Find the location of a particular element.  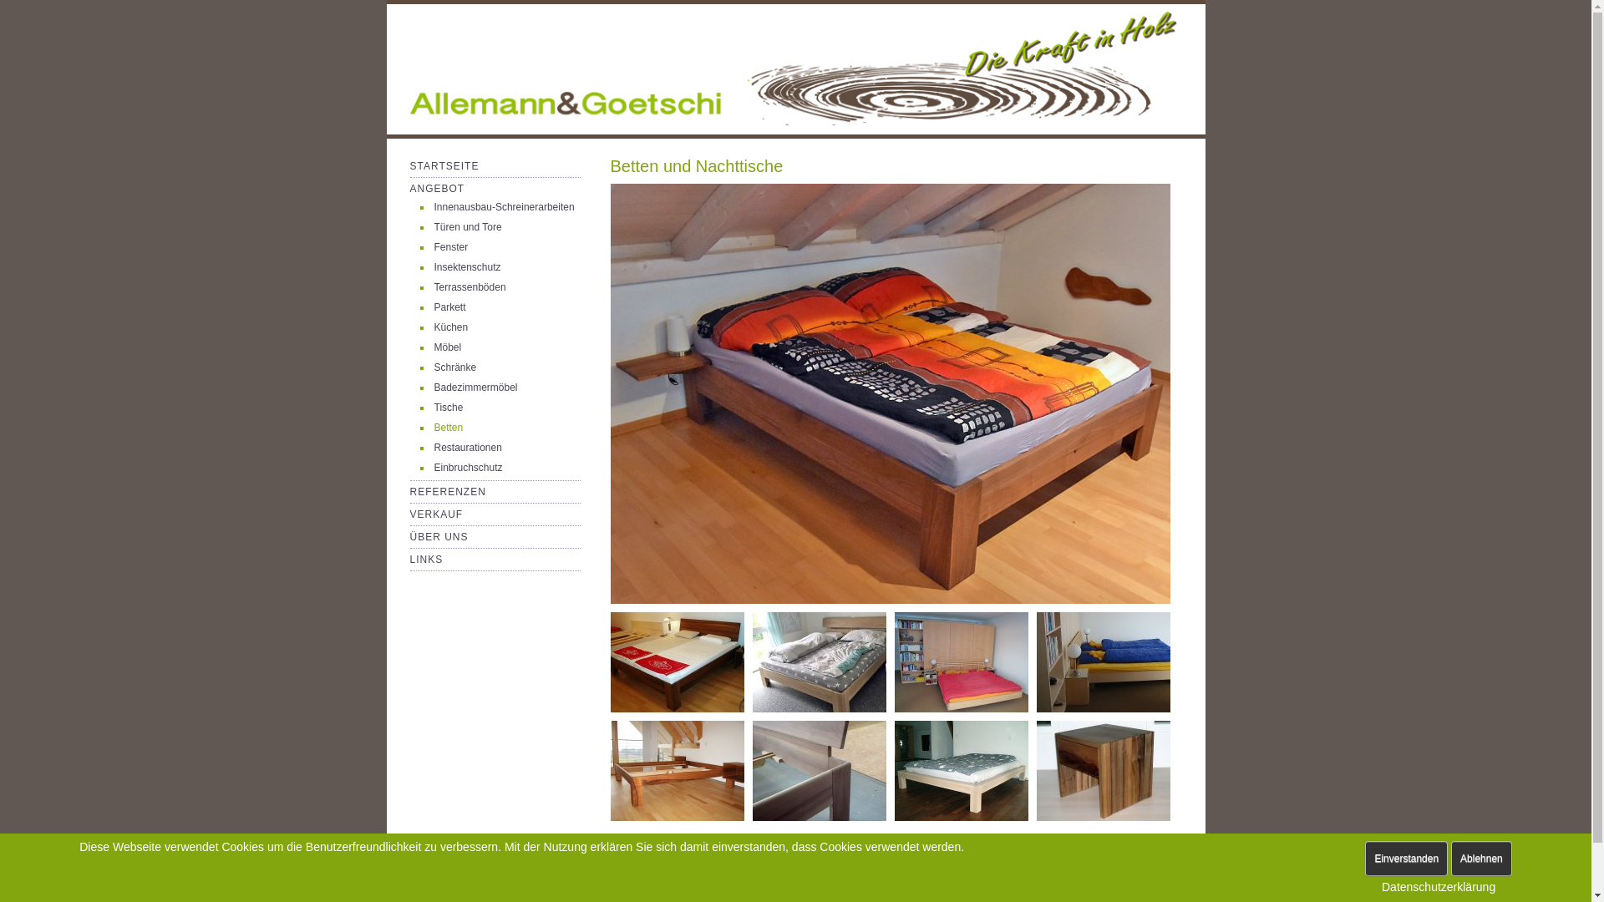

Fenster is located at coordinates (451, 247).